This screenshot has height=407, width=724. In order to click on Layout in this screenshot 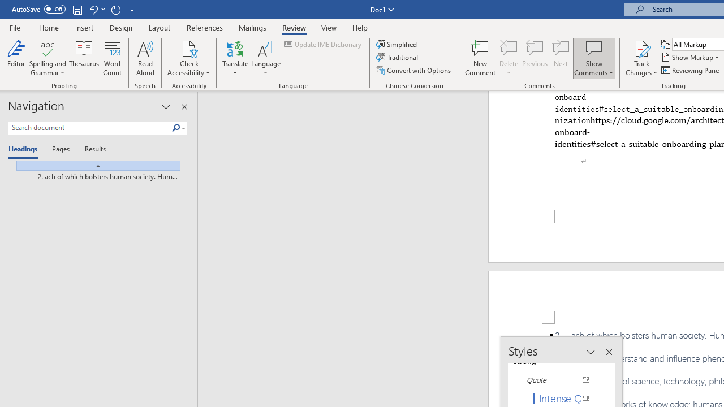, I will do `click(160, 27)`.